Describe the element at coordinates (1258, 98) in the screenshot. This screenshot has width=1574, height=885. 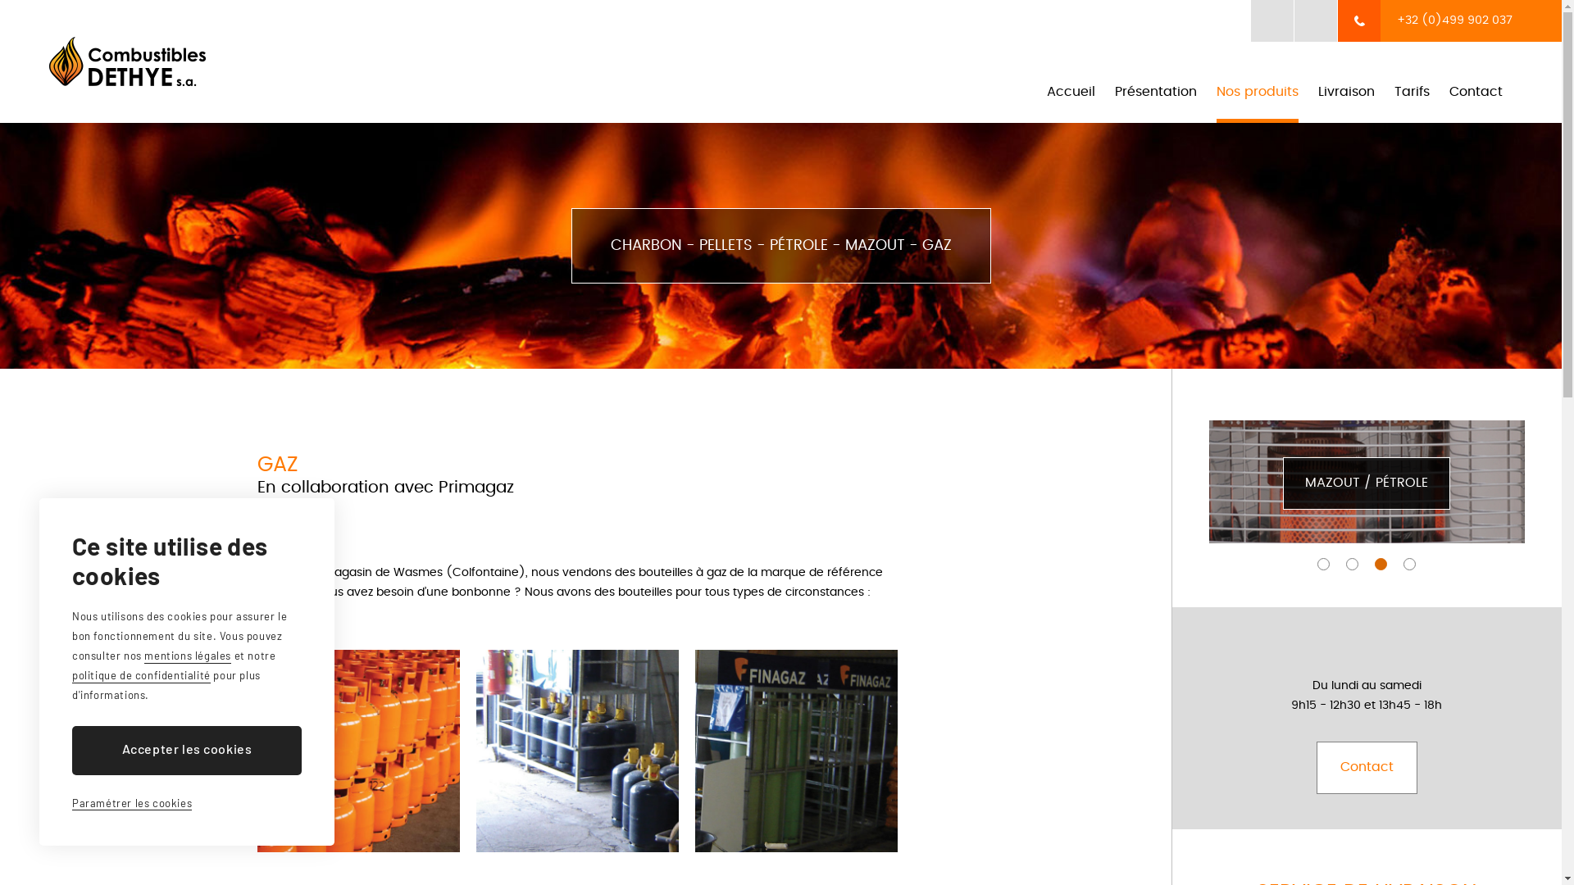
I see `Nos produits` at that location.